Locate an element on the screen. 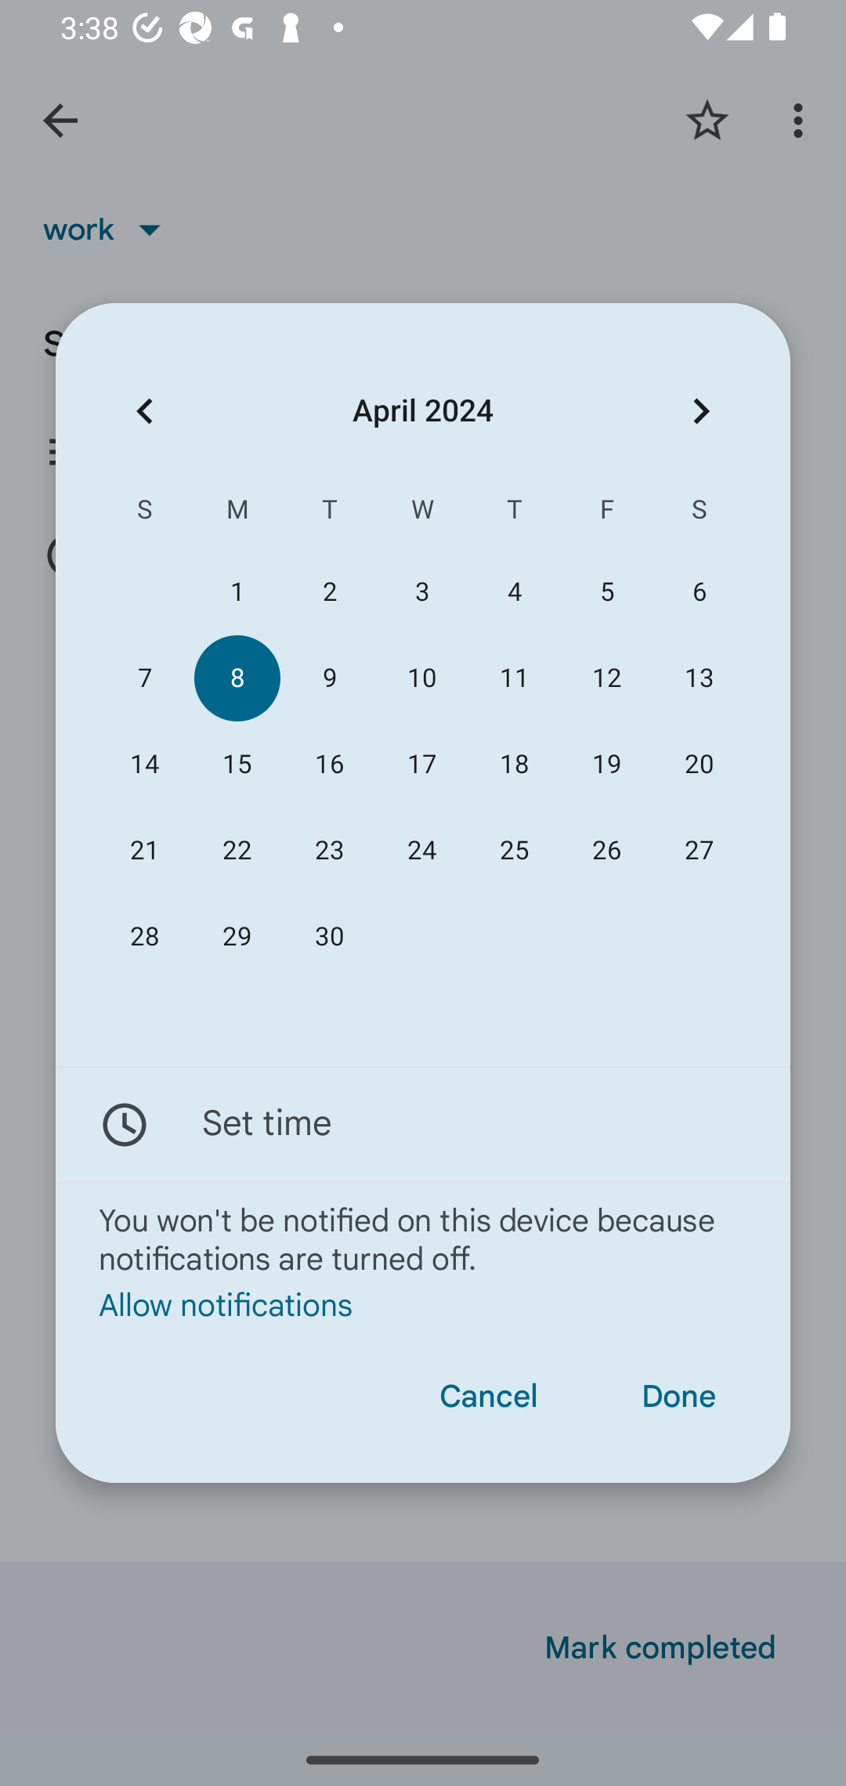 The image size is (846, 1786). 21 21 April 2024 is located at coordinates (145, 850).